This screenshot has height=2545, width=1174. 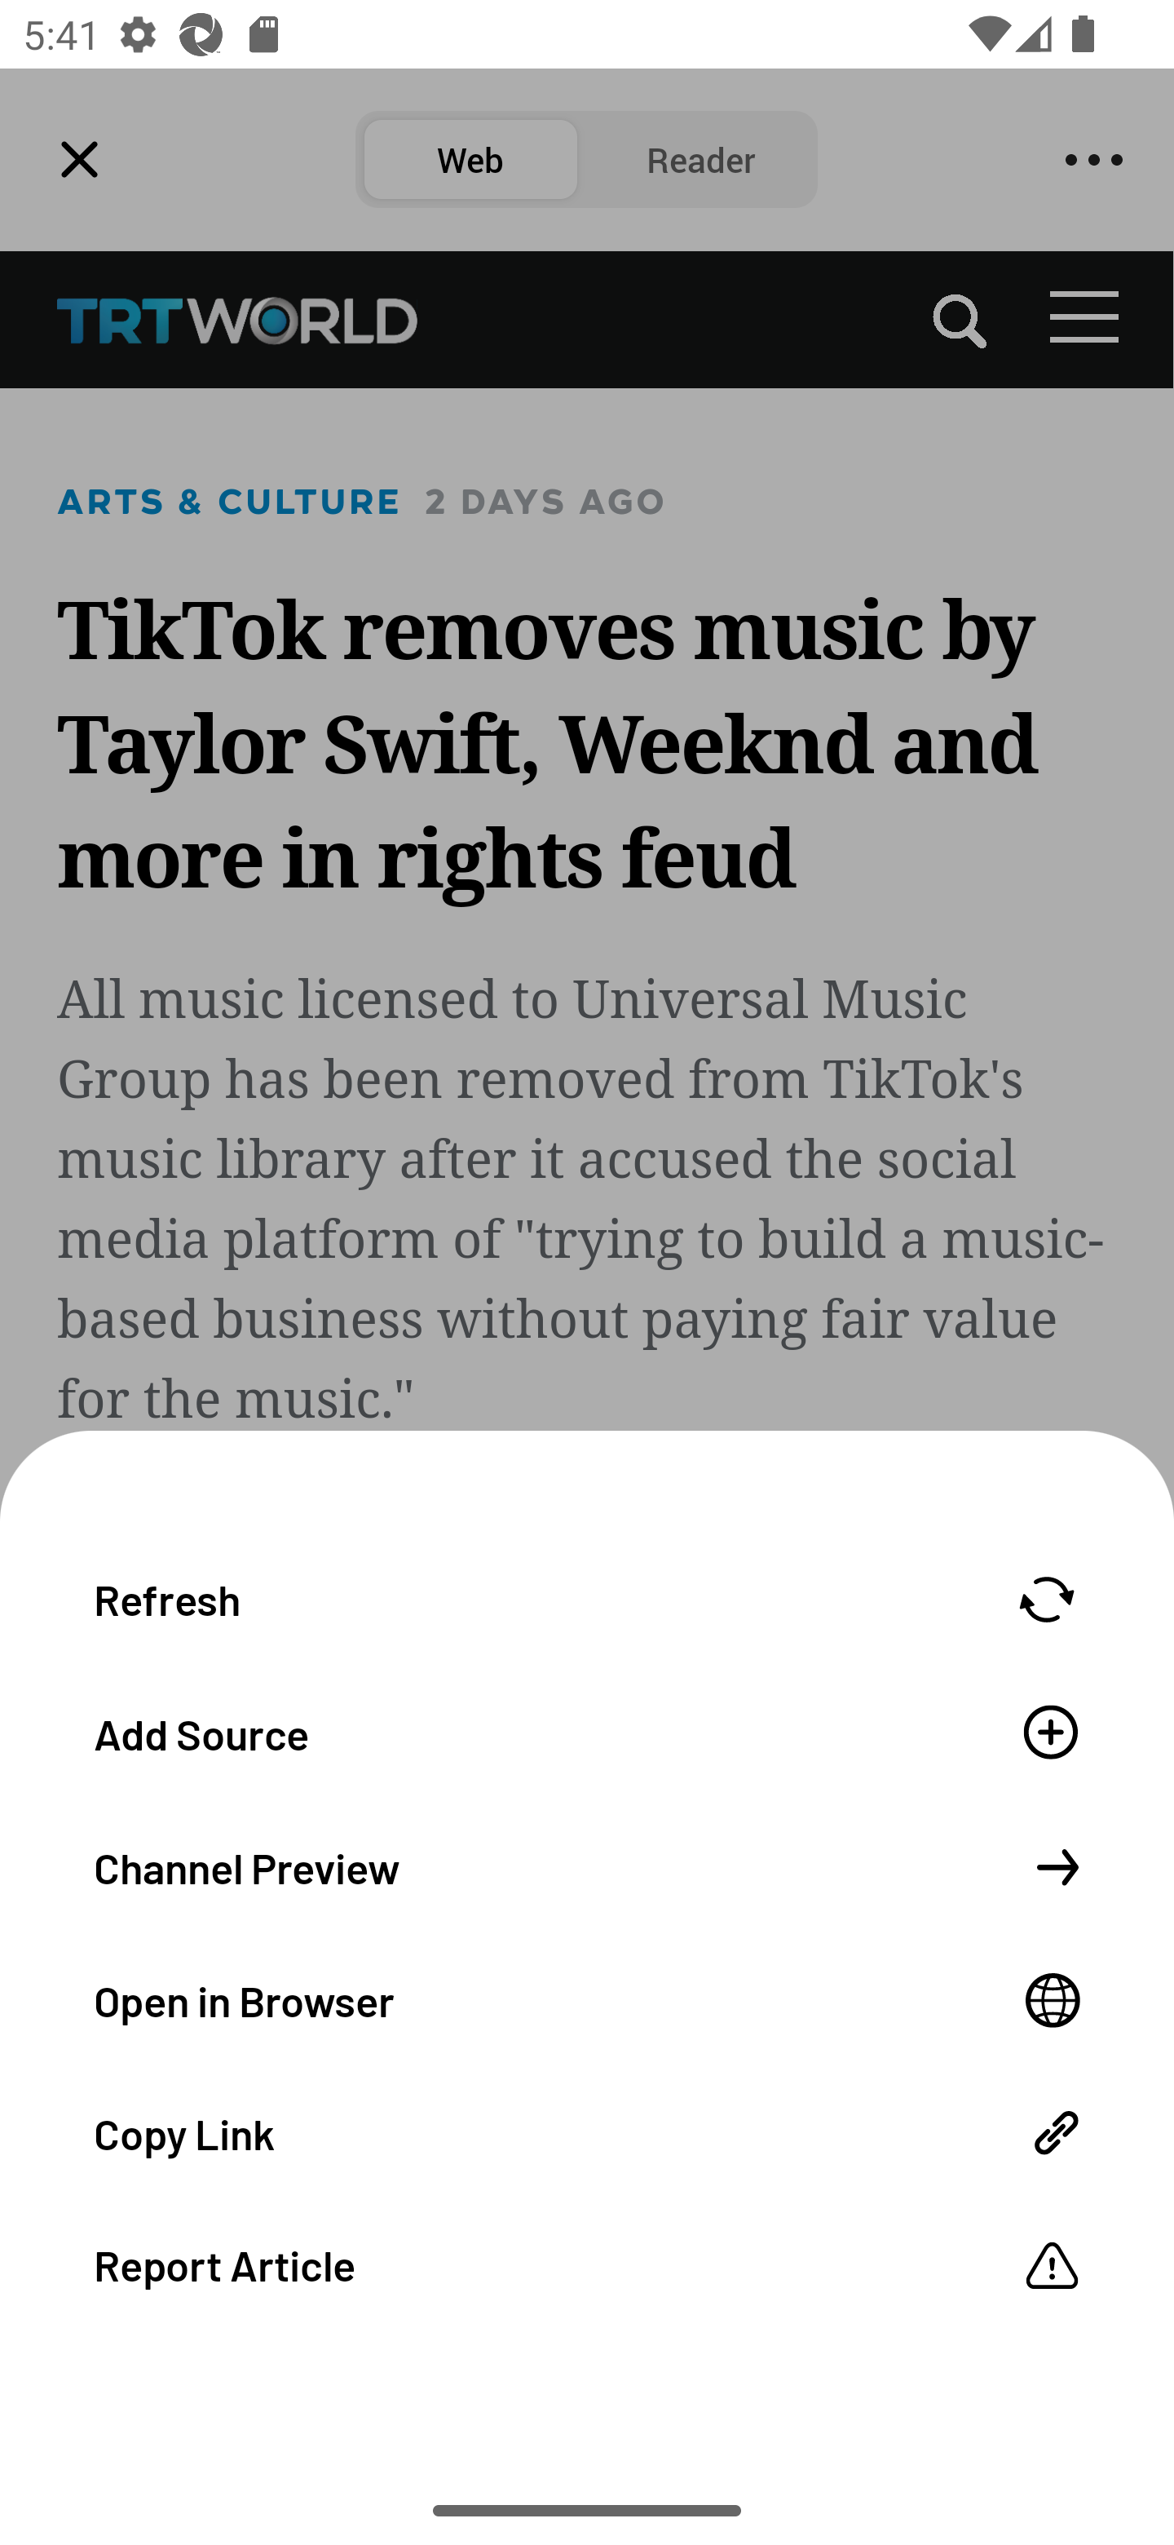 What do you see at coordinates (587, 2131) in the screenshot?
I see `Copy Link Menu Option` at bounding box center [587, 2131].